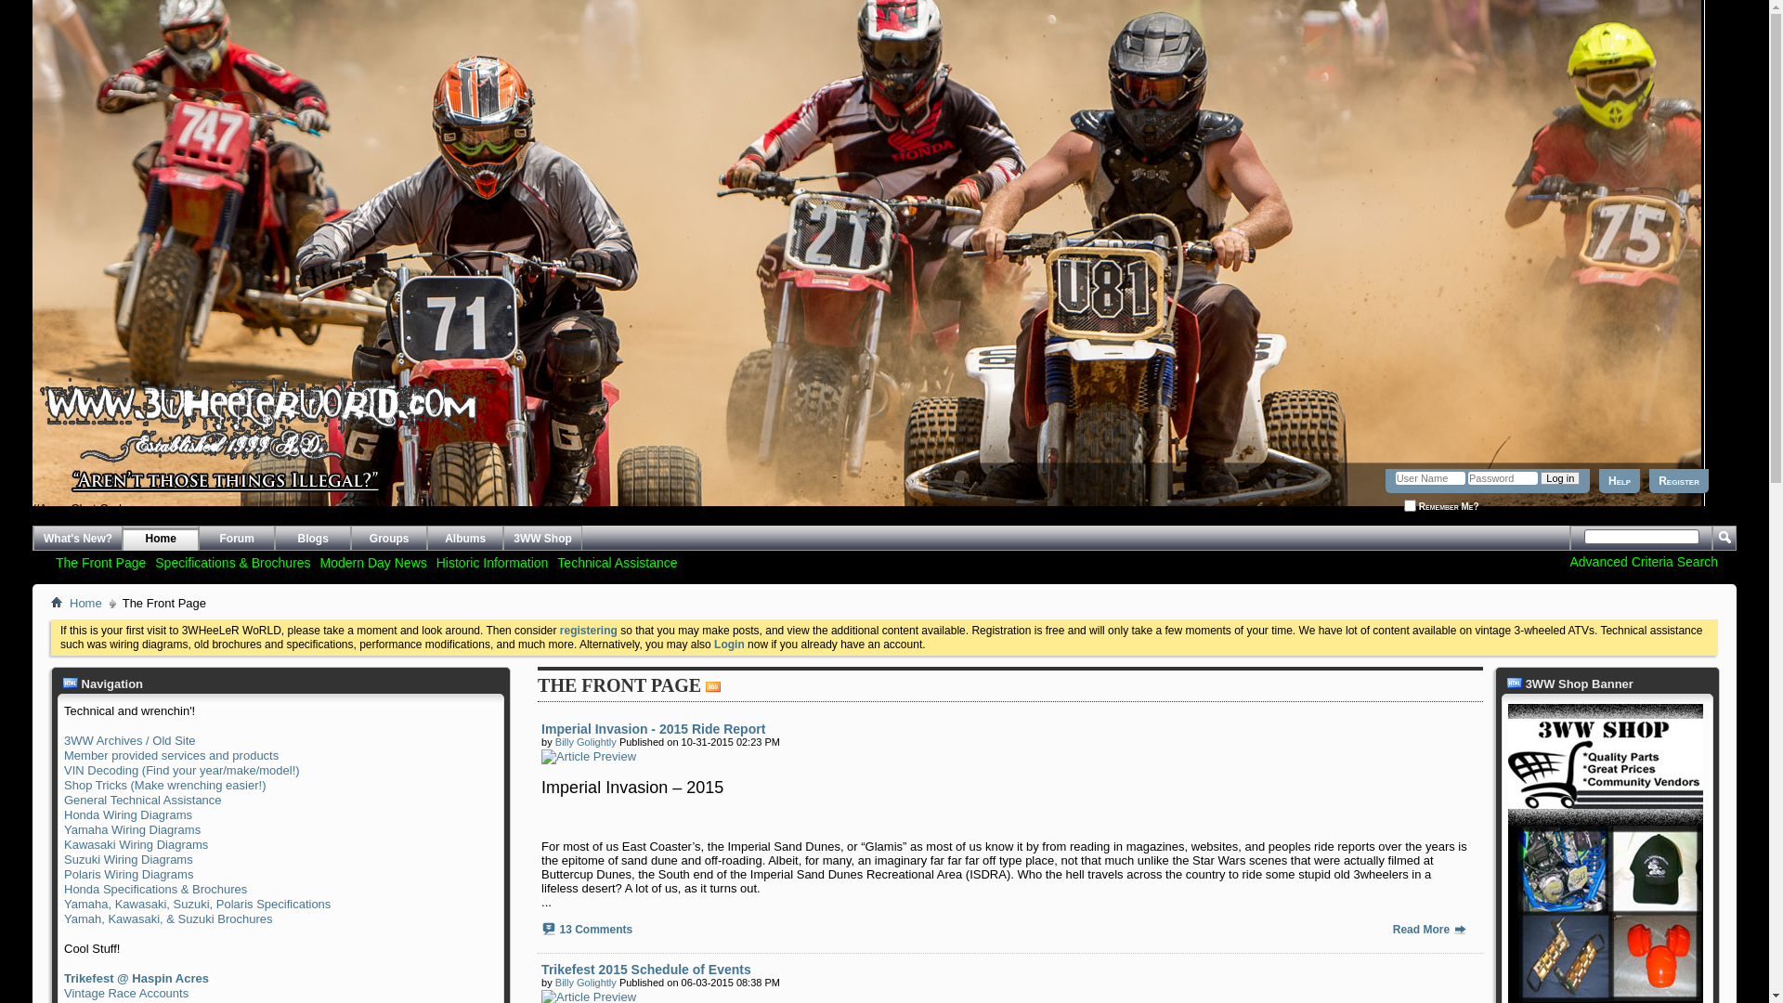 The height and width of the screenshot is (1003, 1783). I want to click on Polaris Wiring Diagrams, so click(128, 875).